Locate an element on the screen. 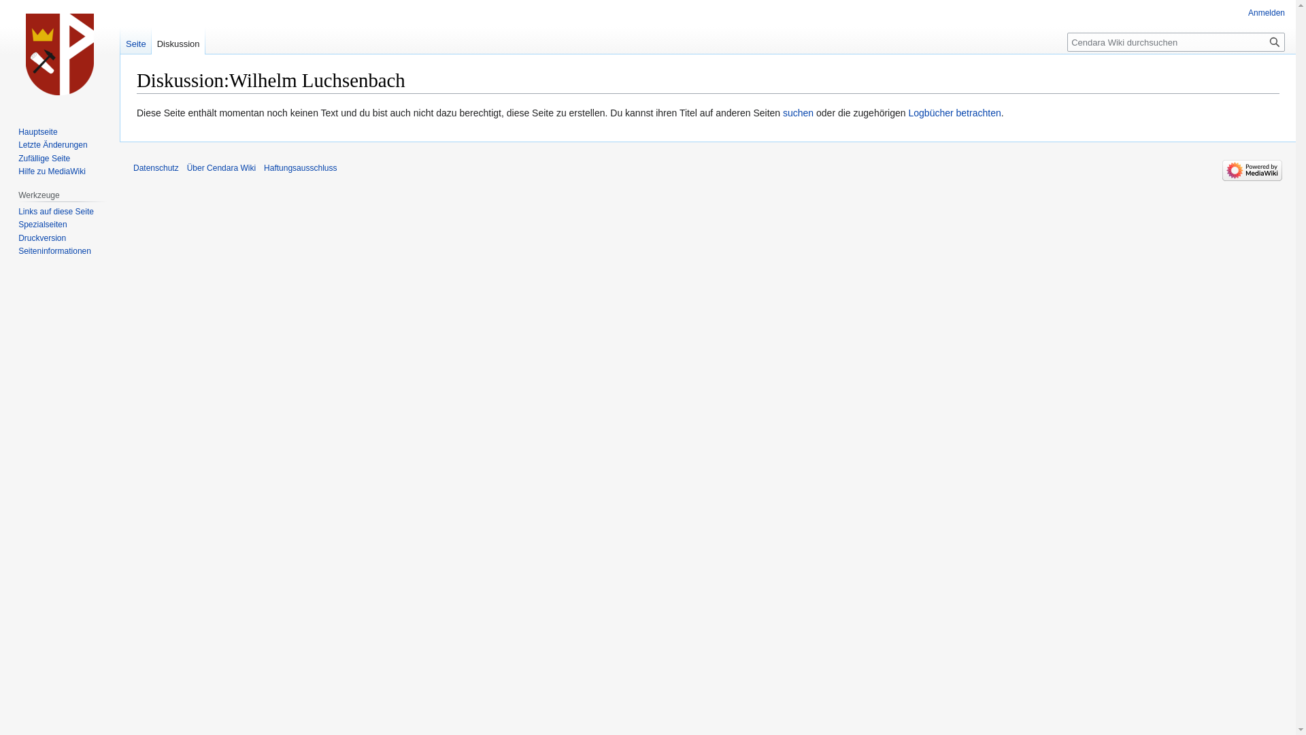 This screenshot has height=735, width=1306. suchen is located at coordinates (799, 113).